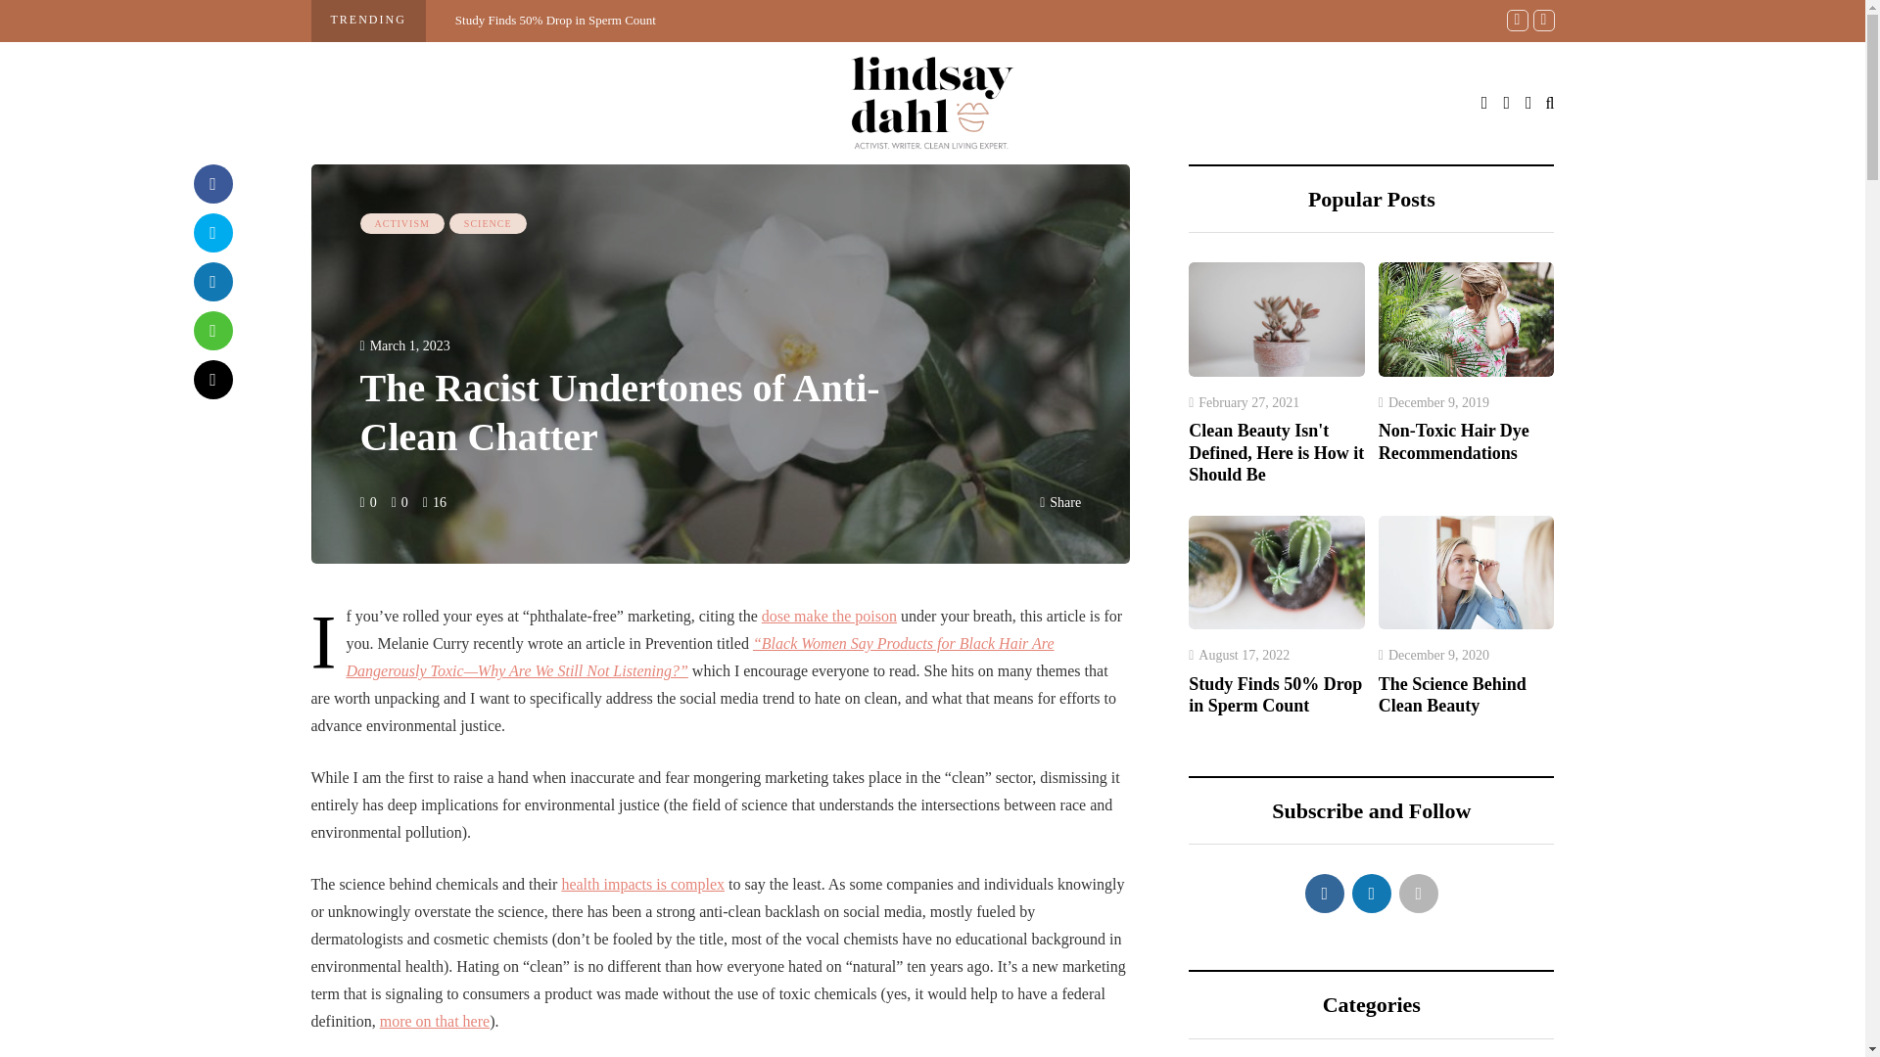 The image size is (1880, 1057). What do you see at coordinates (434, 1020) in the screenshot?
I see `more on that here` at bounding box center [434, 1020].